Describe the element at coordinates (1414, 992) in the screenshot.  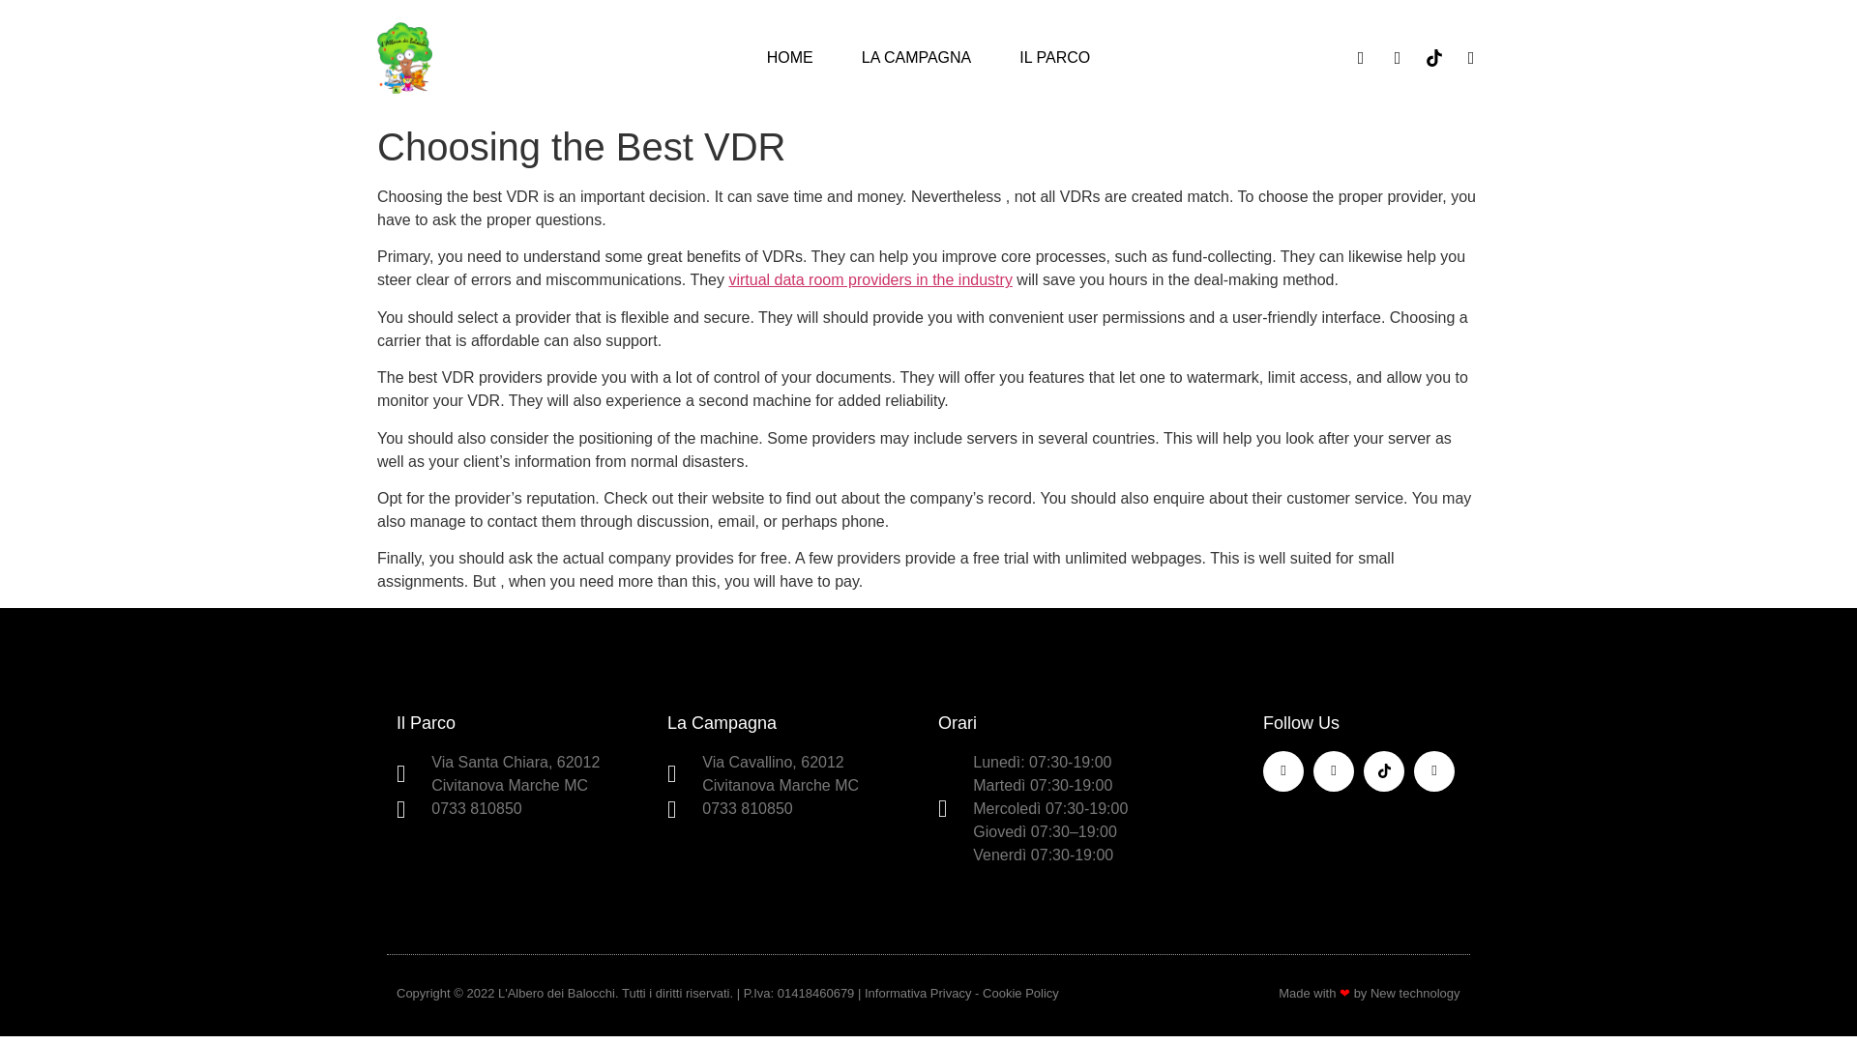
I see `New technology` at that location.